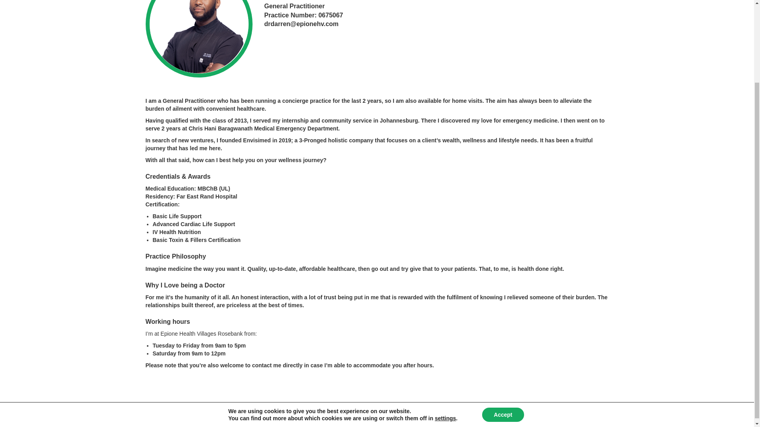 This screenshot has width=760, height=427. I want to click on Sitemap, so click(560, 417).